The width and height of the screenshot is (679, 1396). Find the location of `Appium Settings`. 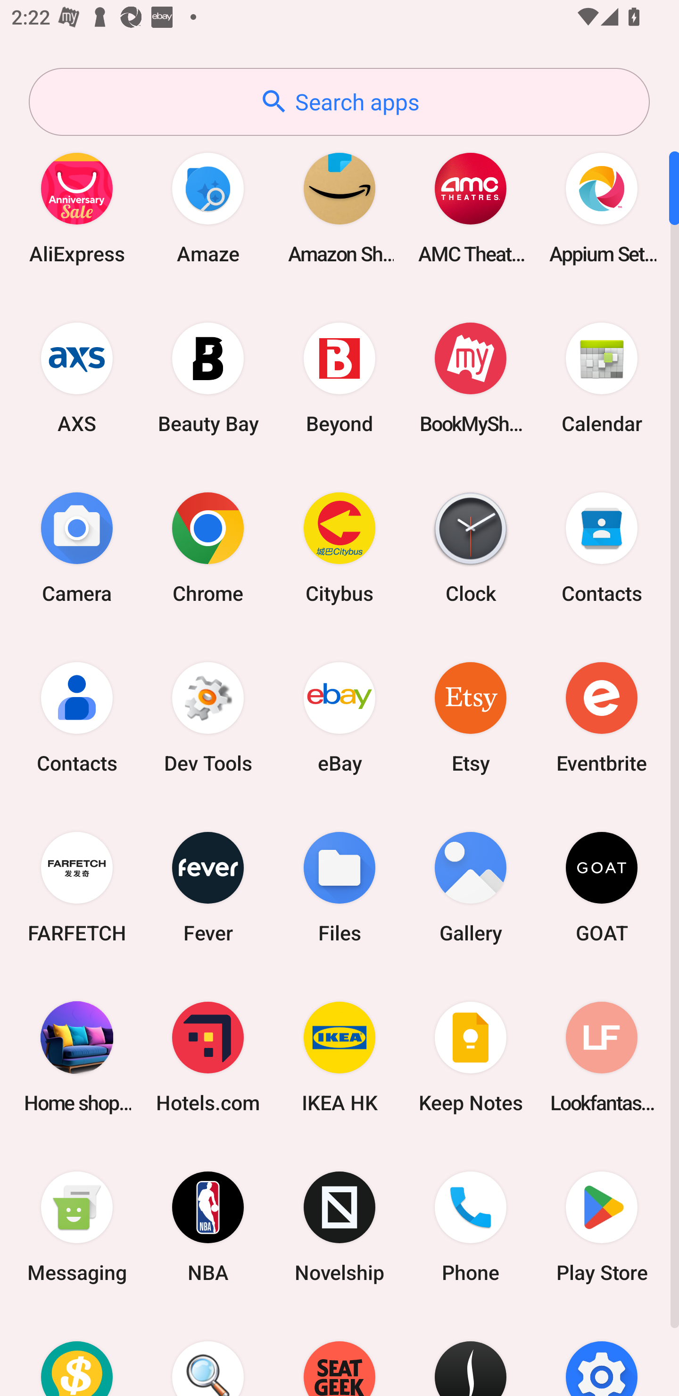

Appium Settings is located at coordinates (602, 208).